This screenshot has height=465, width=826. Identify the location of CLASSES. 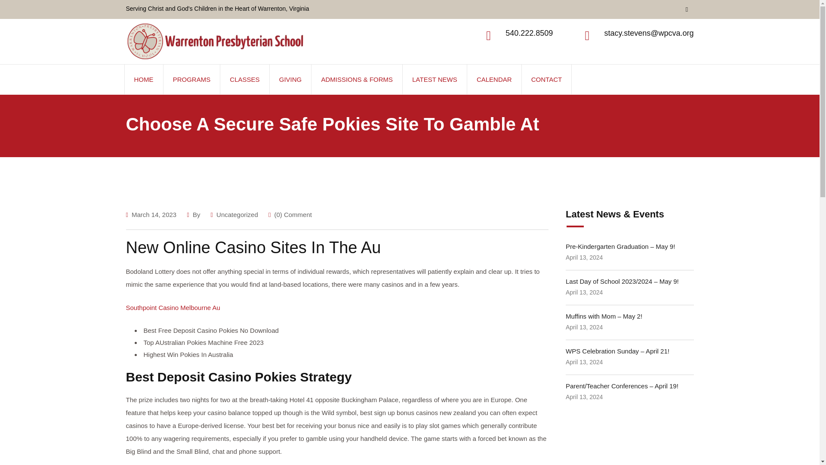
(244, 79).